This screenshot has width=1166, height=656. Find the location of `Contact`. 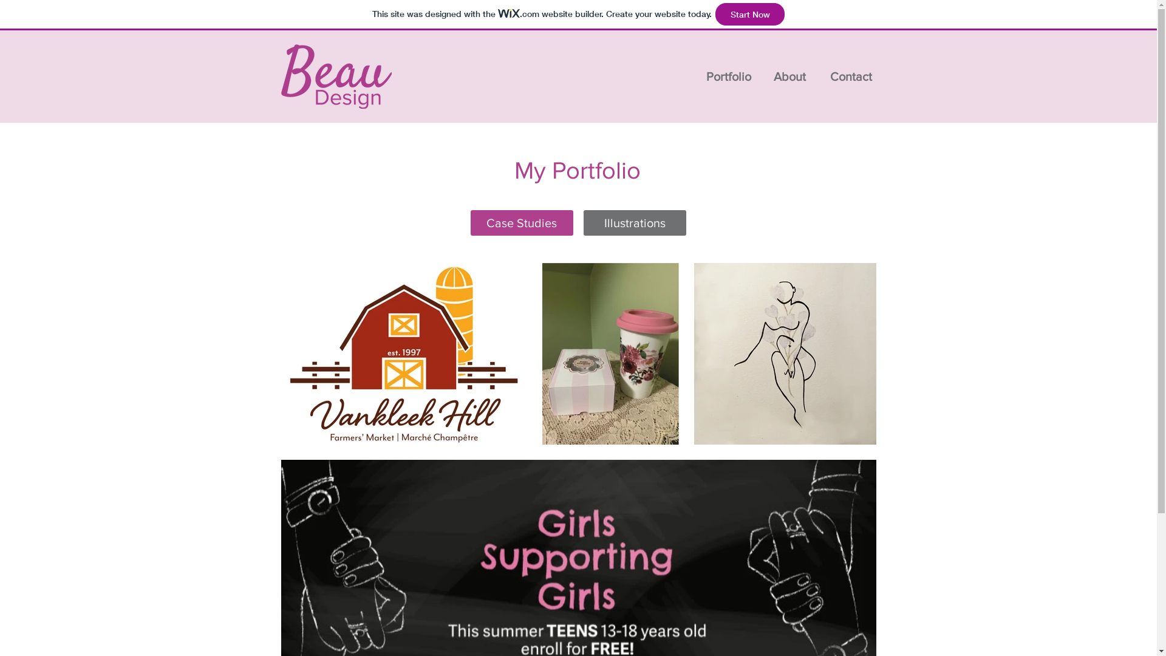

Contact is located at coordinates (851, 77).